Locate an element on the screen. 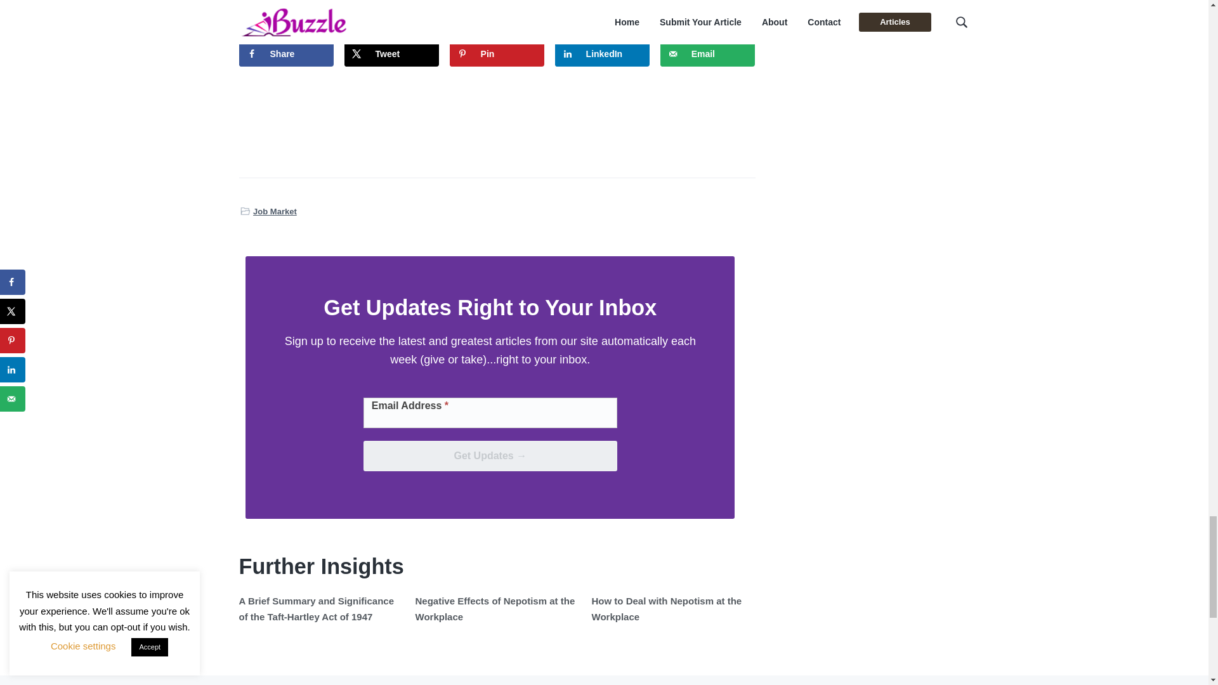  Save to Pinterest is located at coordinates (497, 53).